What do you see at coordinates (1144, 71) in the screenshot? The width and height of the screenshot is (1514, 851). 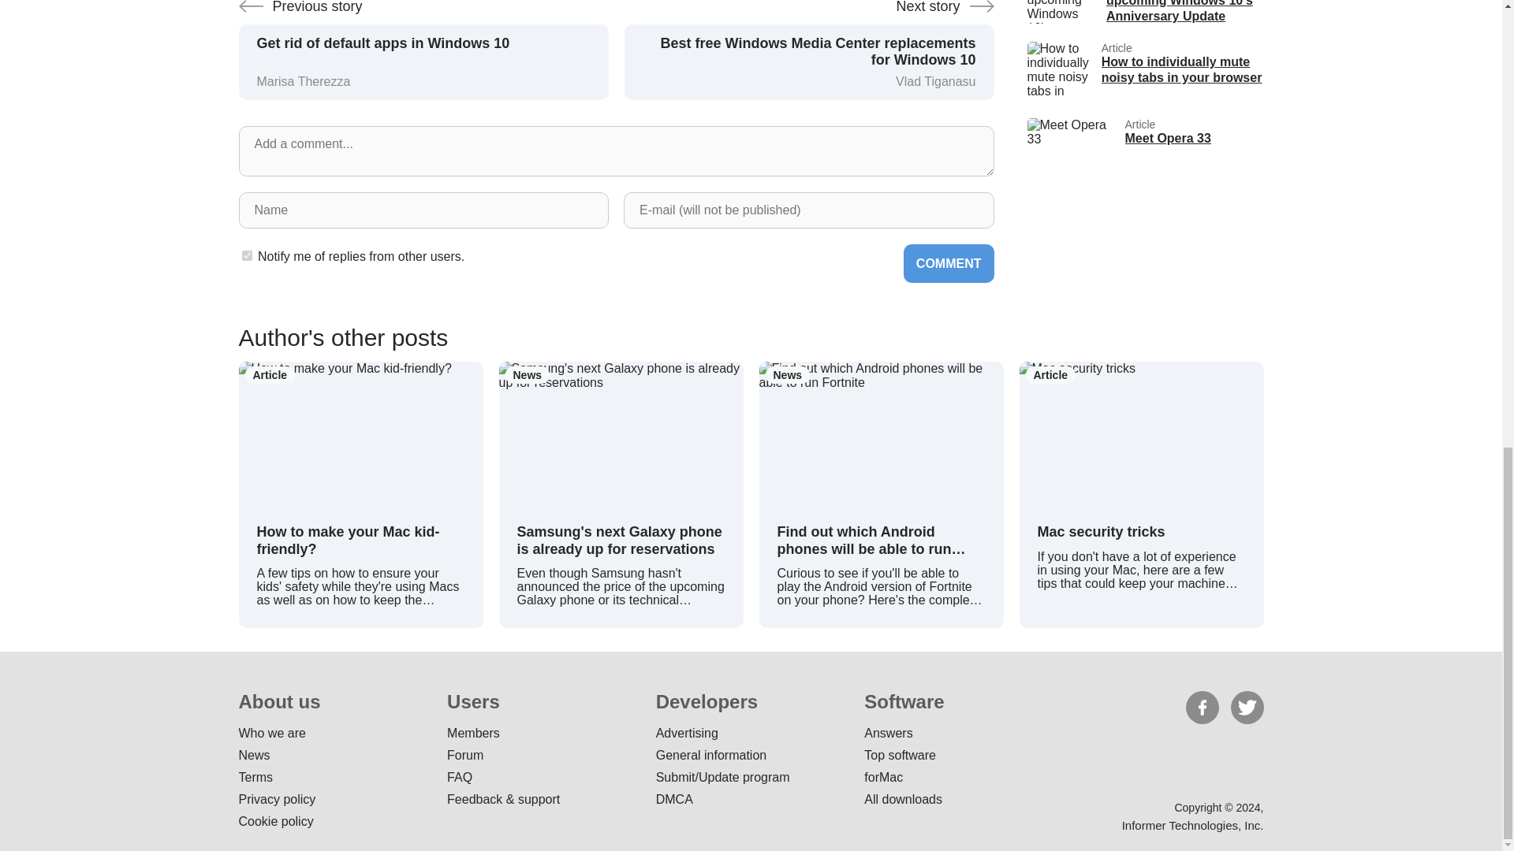 I see `1` at bounding box center [1144, 71].